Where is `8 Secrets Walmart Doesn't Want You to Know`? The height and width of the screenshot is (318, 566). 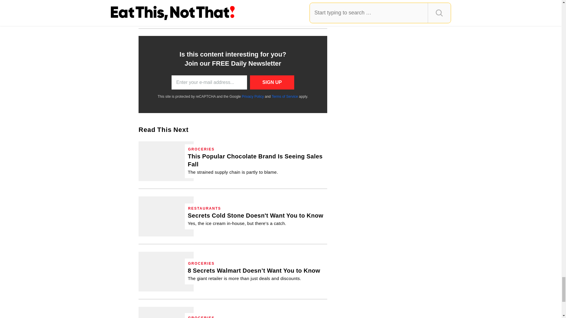
8 Secrets Walmart Doesn't Want You to Know is located at coordinates (254, 274).